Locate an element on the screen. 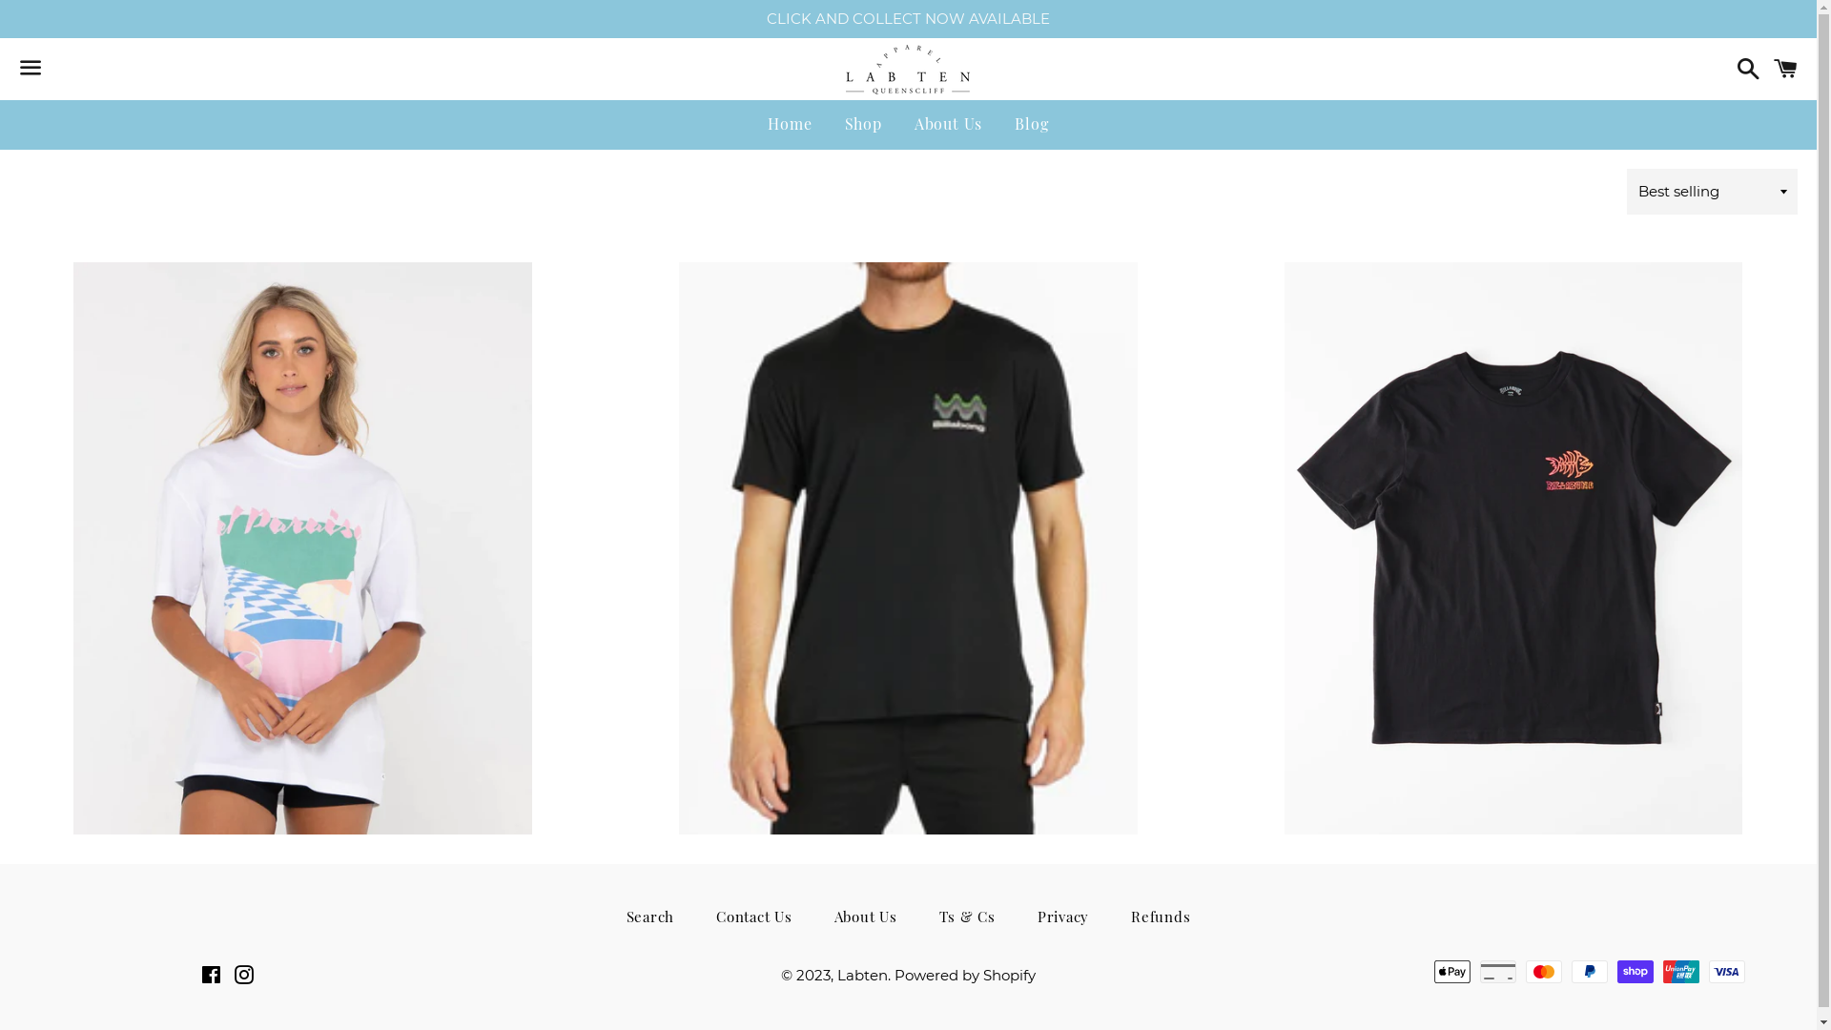 The width and height of the screenshot is (1831, 1030). Blog is located at coordinates (1032, 124).